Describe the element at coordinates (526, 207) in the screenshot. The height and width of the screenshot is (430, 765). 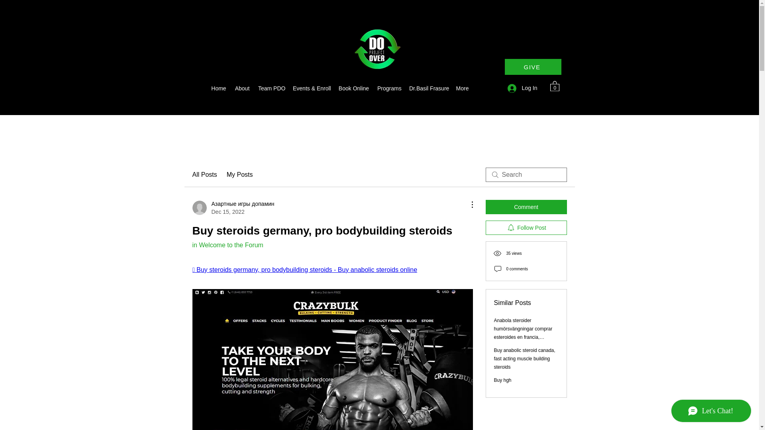
I see `Comment` at that location.